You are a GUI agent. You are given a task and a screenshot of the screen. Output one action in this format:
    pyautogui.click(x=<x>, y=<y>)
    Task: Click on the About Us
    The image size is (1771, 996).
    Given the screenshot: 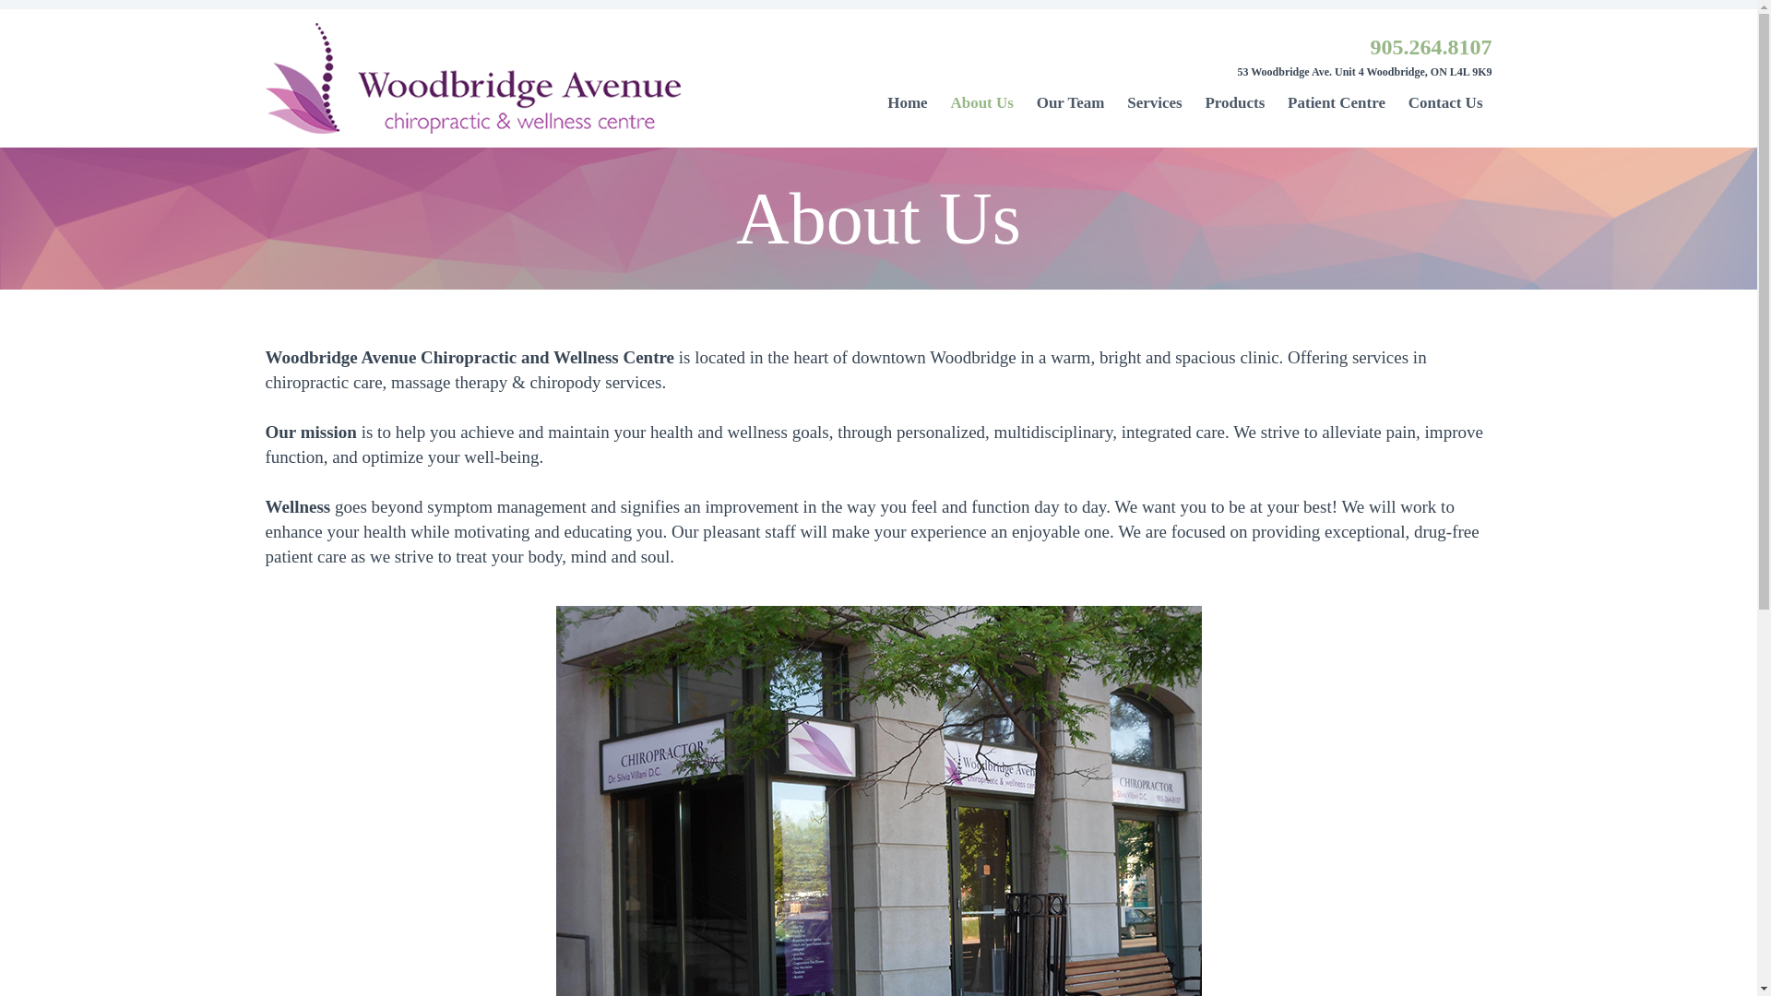 What is the action you would take?
    pyautogui.click(x=981, y=102)
    